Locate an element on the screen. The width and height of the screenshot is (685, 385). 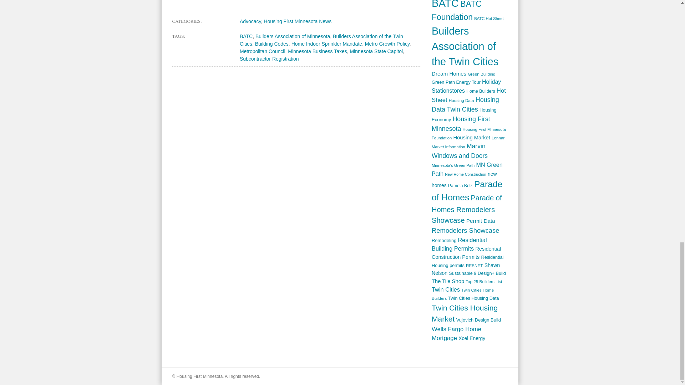
Builders Association of the Twin Cities is located at coordinates (321, 40).